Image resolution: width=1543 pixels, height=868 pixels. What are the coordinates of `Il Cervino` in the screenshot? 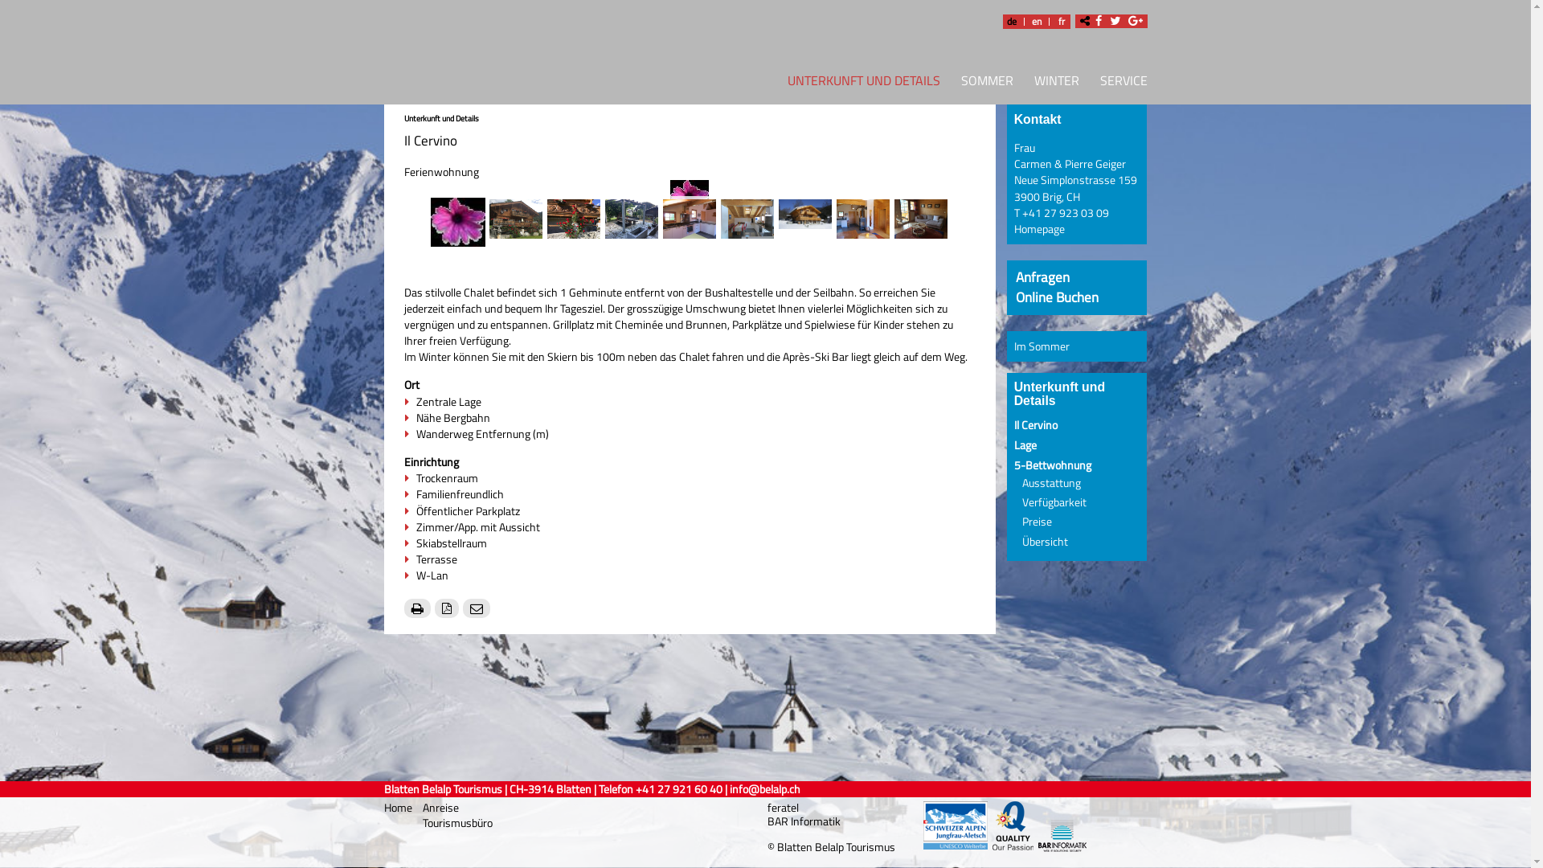 It's located at (1036, 425).